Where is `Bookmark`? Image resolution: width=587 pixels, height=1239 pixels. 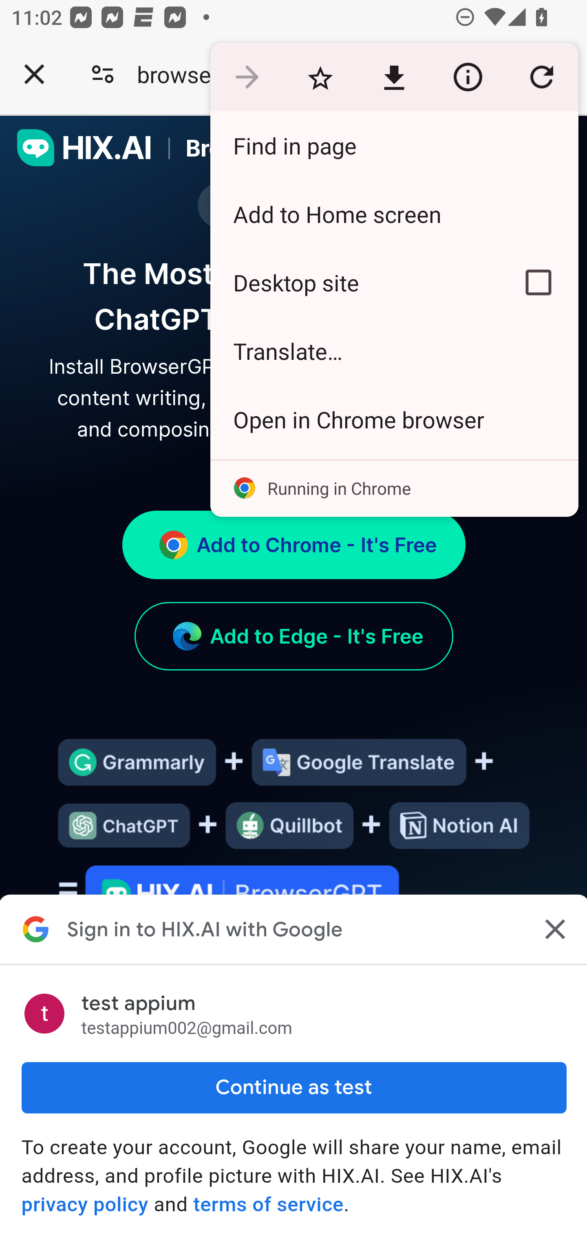 Bookmark is located at coordinates (320, 77).